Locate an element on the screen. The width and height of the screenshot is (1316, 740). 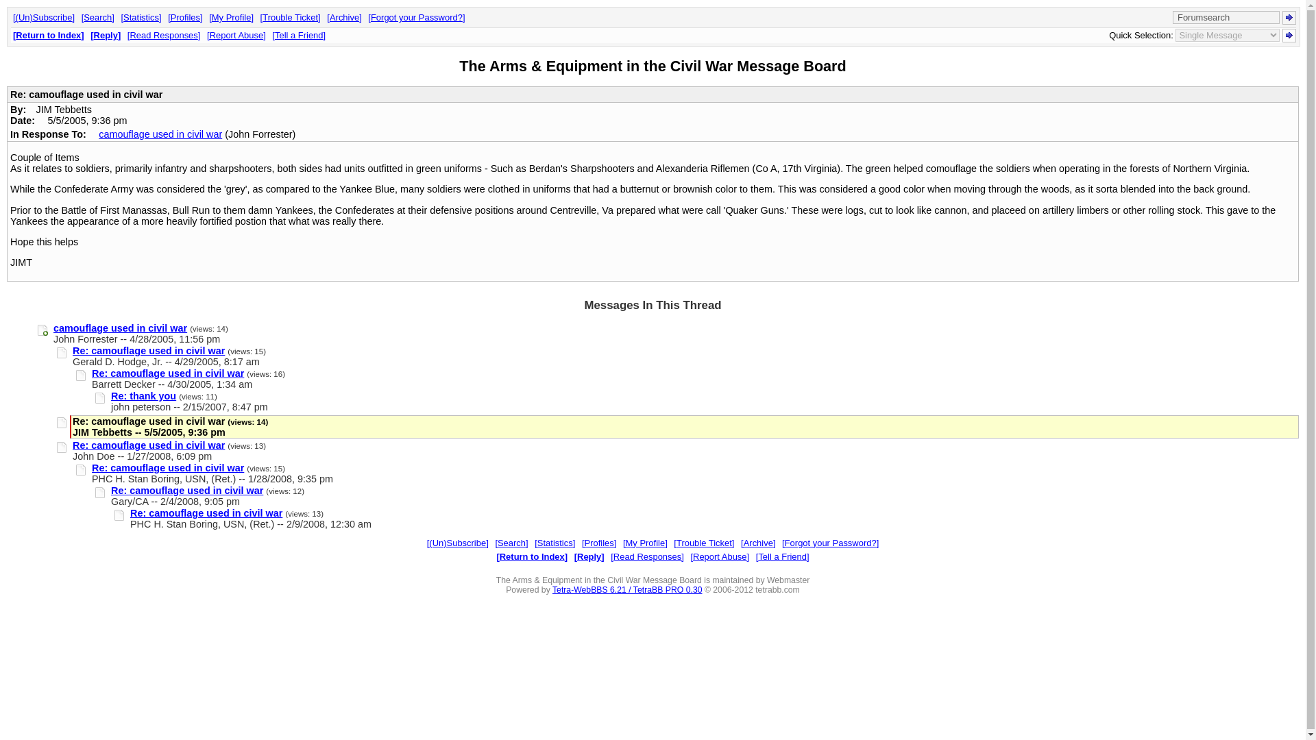
Archive is located at coordinates (757, 543).